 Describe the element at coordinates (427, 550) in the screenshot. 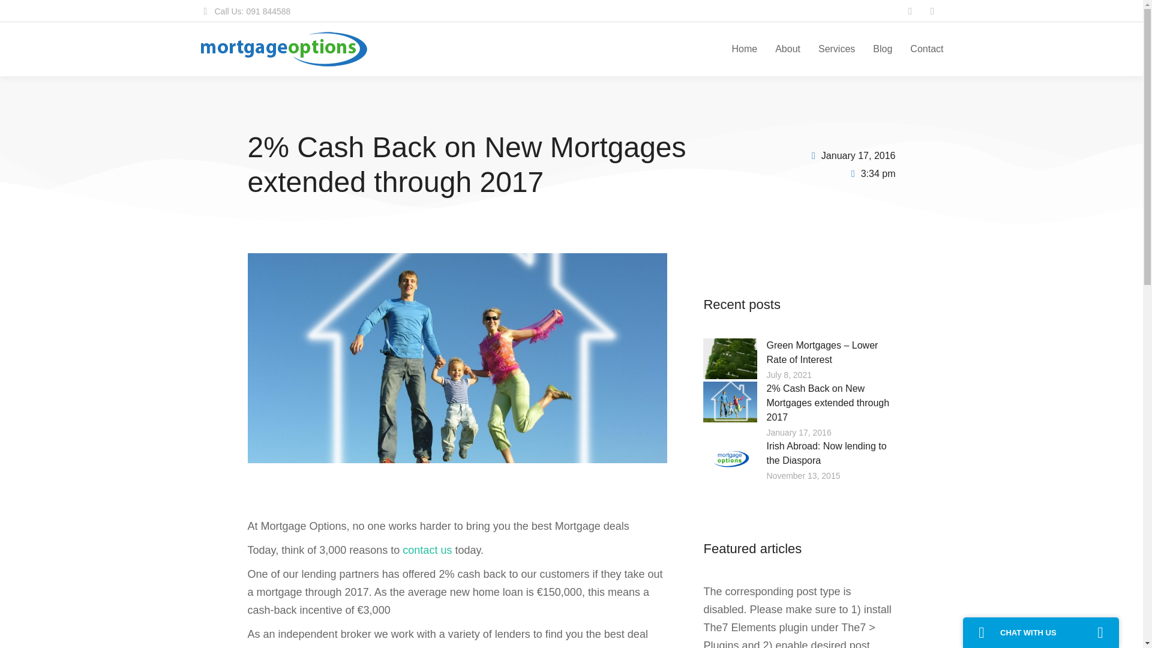

I see `contact us` at that location.